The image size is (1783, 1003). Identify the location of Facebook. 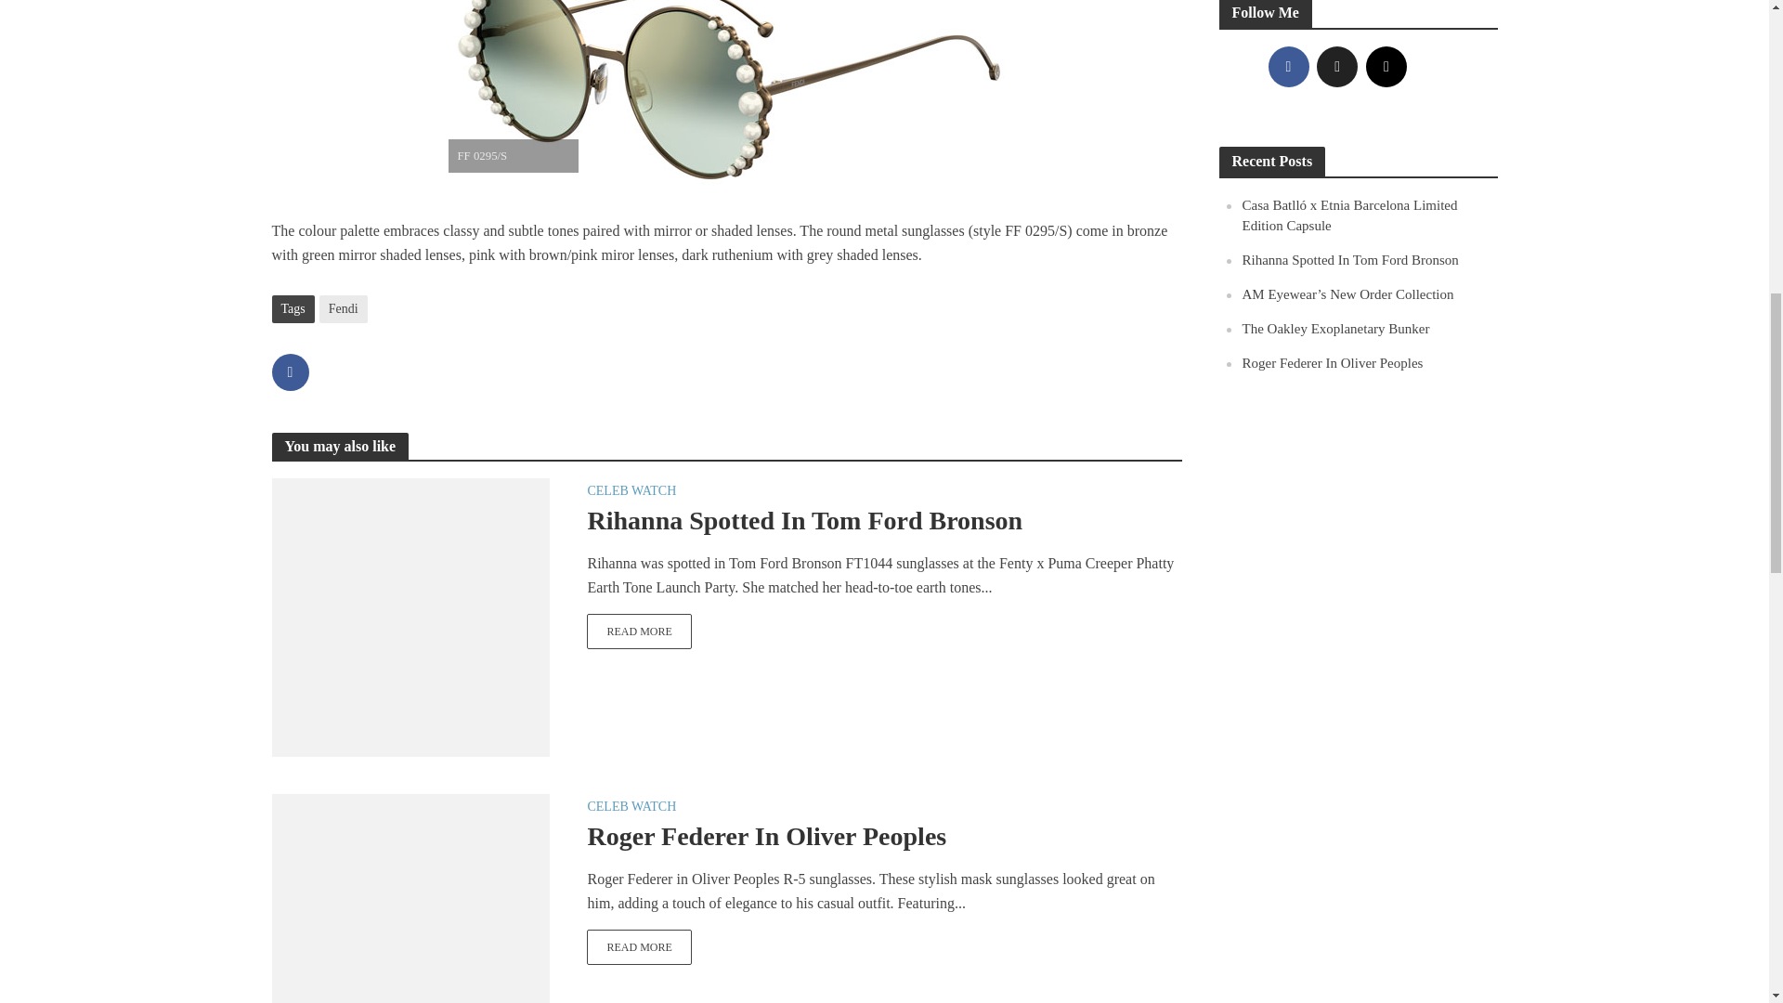
(1288, 66).